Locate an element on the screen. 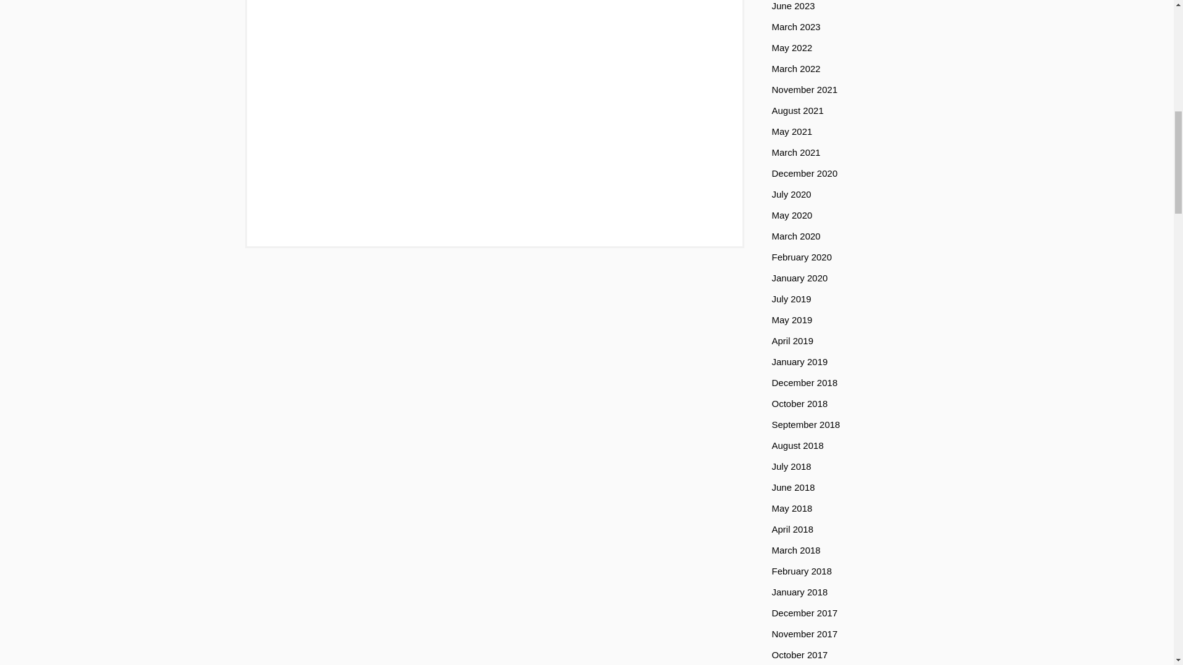  June 2023 is located at coordinates (792, 5).